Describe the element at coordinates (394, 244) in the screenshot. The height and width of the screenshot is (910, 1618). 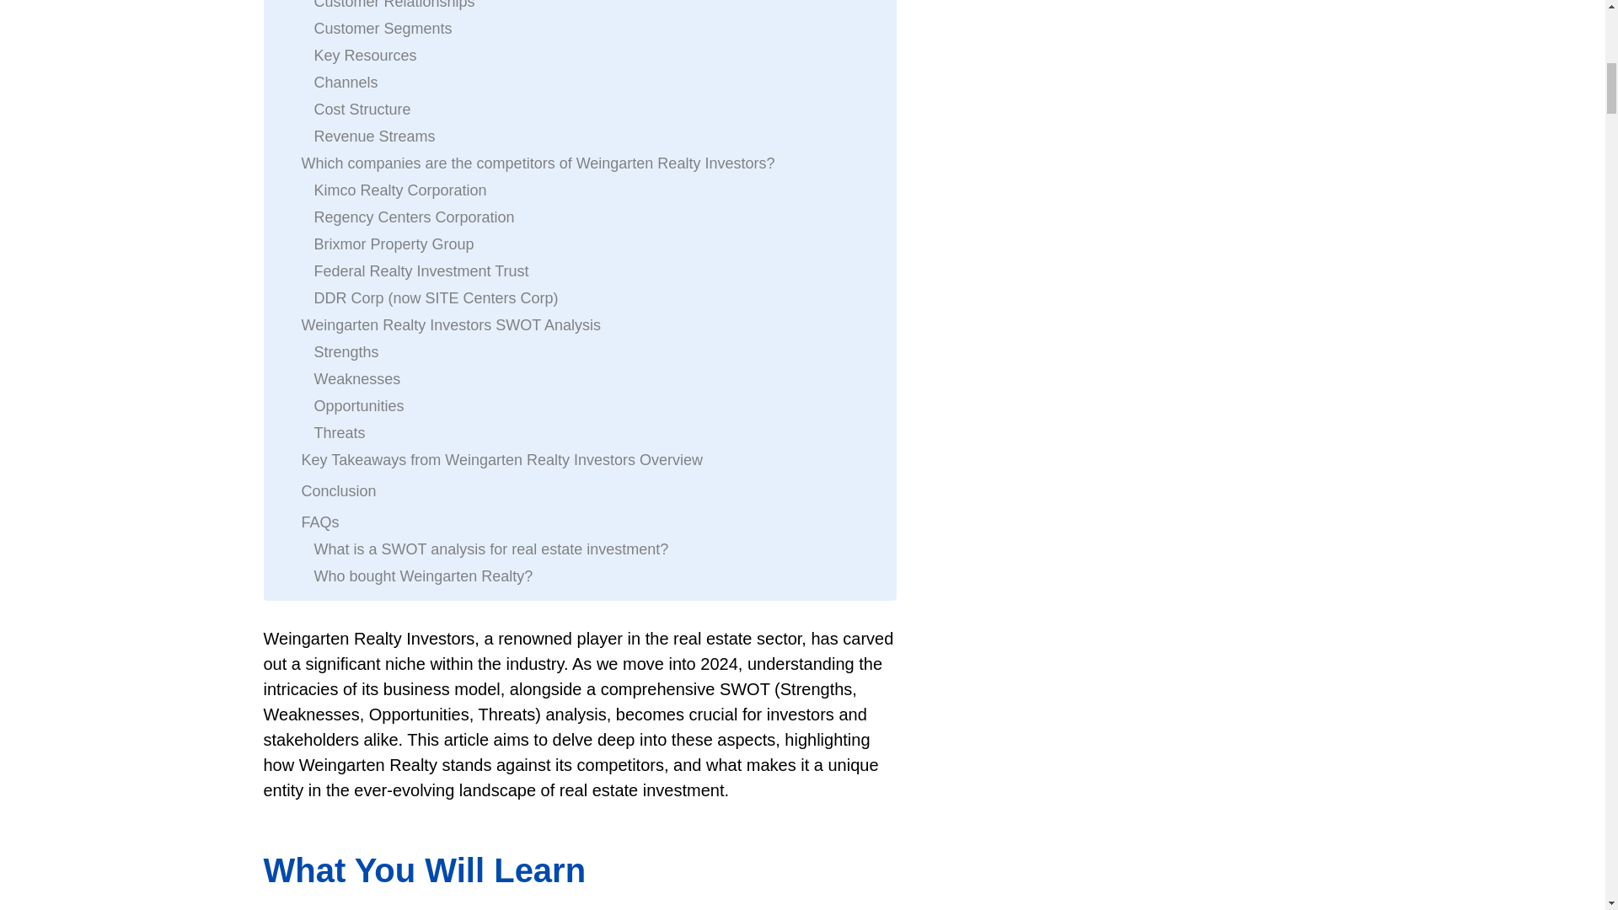
I see `Brixmor Property Group` at that location.